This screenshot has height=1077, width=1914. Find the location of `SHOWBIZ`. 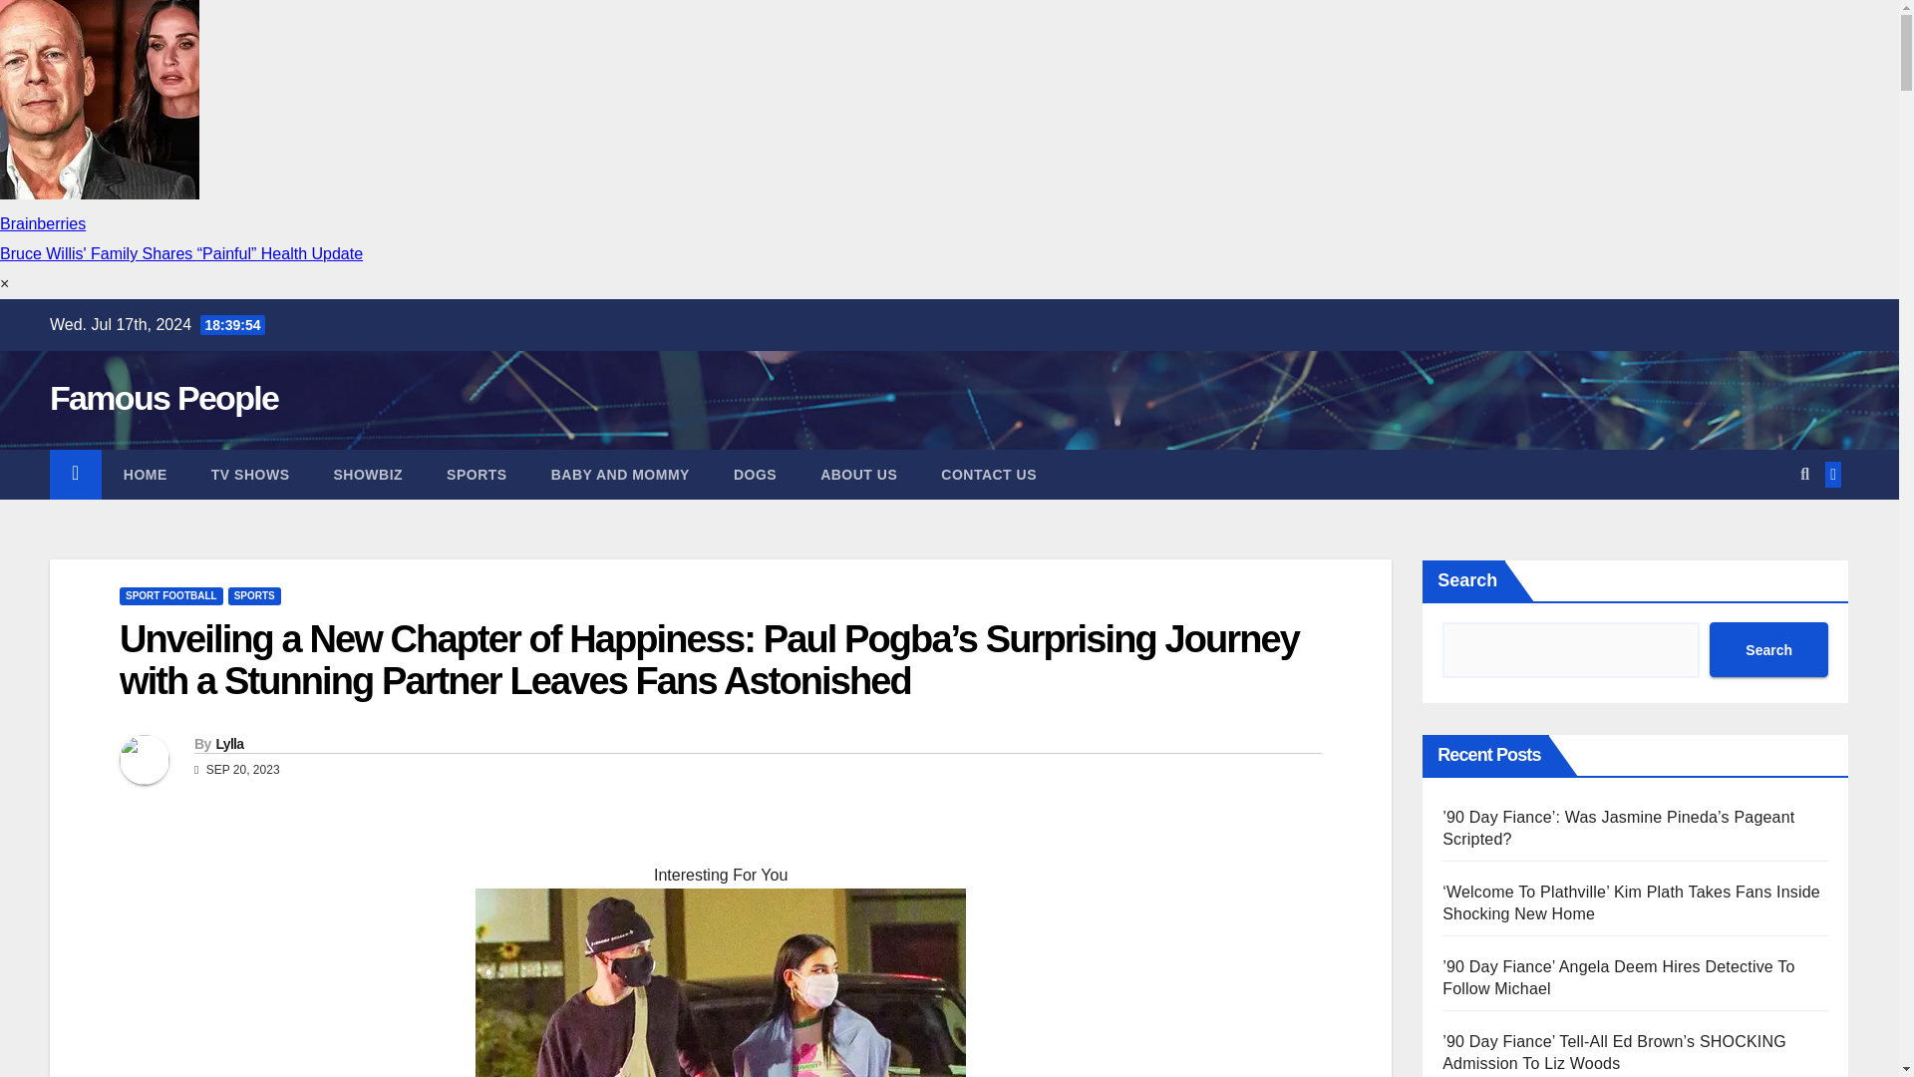

SHOWBIZ is located at coordinates (367, 475).